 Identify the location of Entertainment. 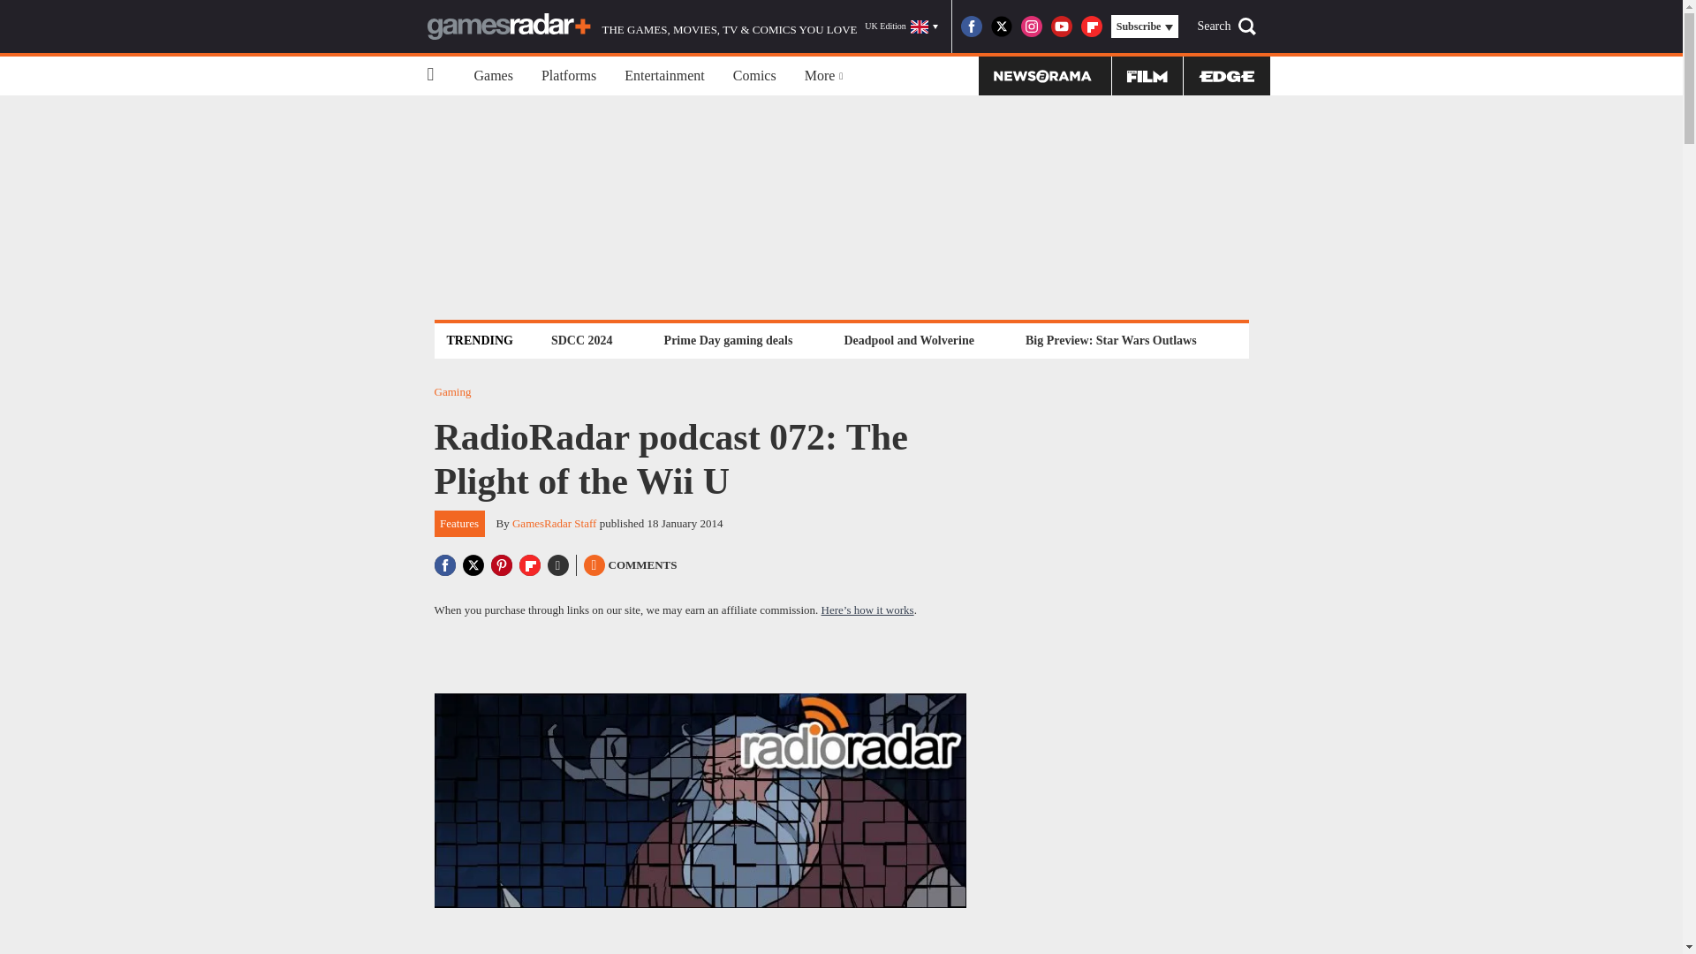
(664, 76).